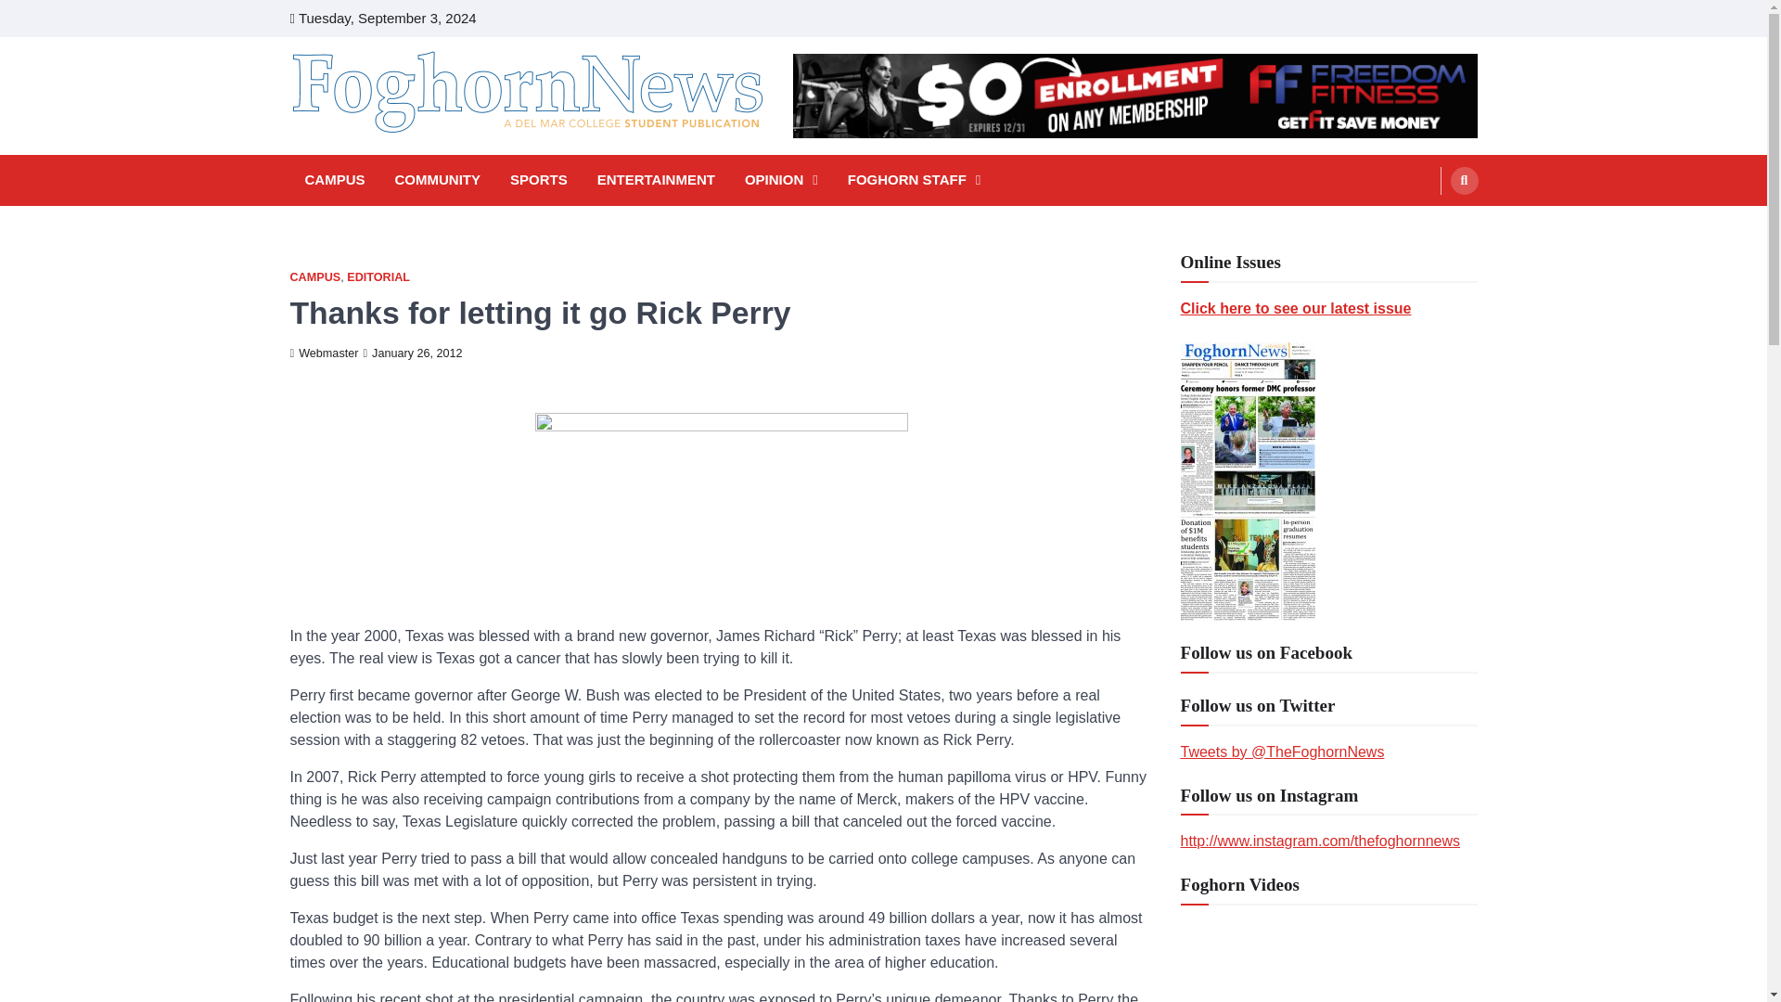  Describe the element at coordinates (314, 276) in the screenshot. I see `CAMPUS` at that location.